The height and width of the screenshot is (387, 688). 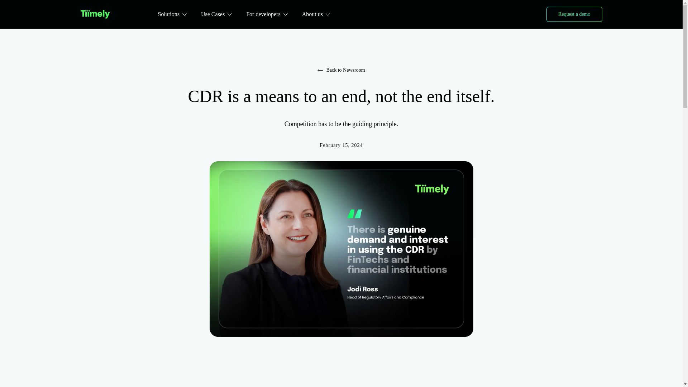 What do you see at coordinates (267, 14) in the screenshot?
I see `For developers` at bounding box center [267, 14].